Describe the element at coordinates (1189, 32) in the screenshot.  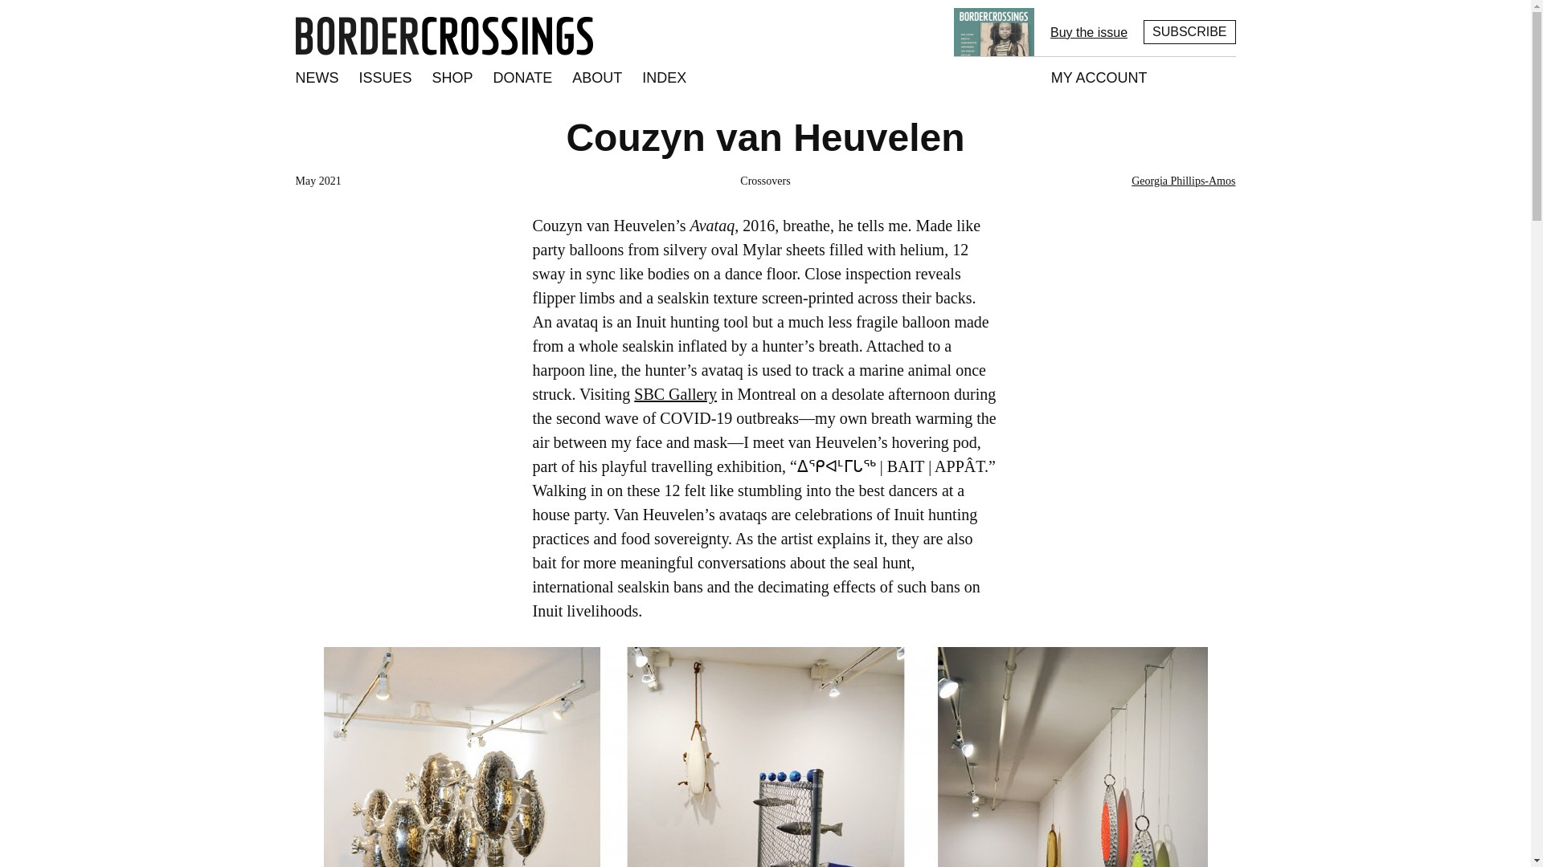
I see `SUBSCRIBE` at that location.